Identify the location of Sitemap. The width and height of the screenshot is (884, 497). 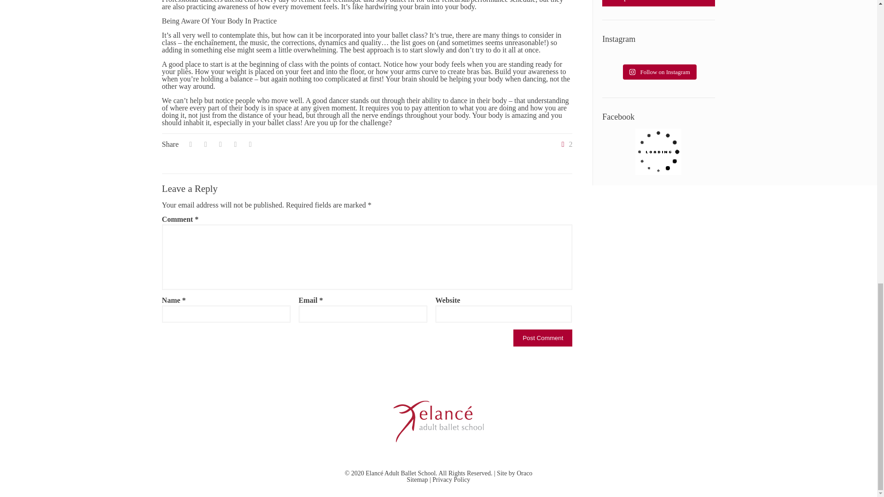
(417, 480).